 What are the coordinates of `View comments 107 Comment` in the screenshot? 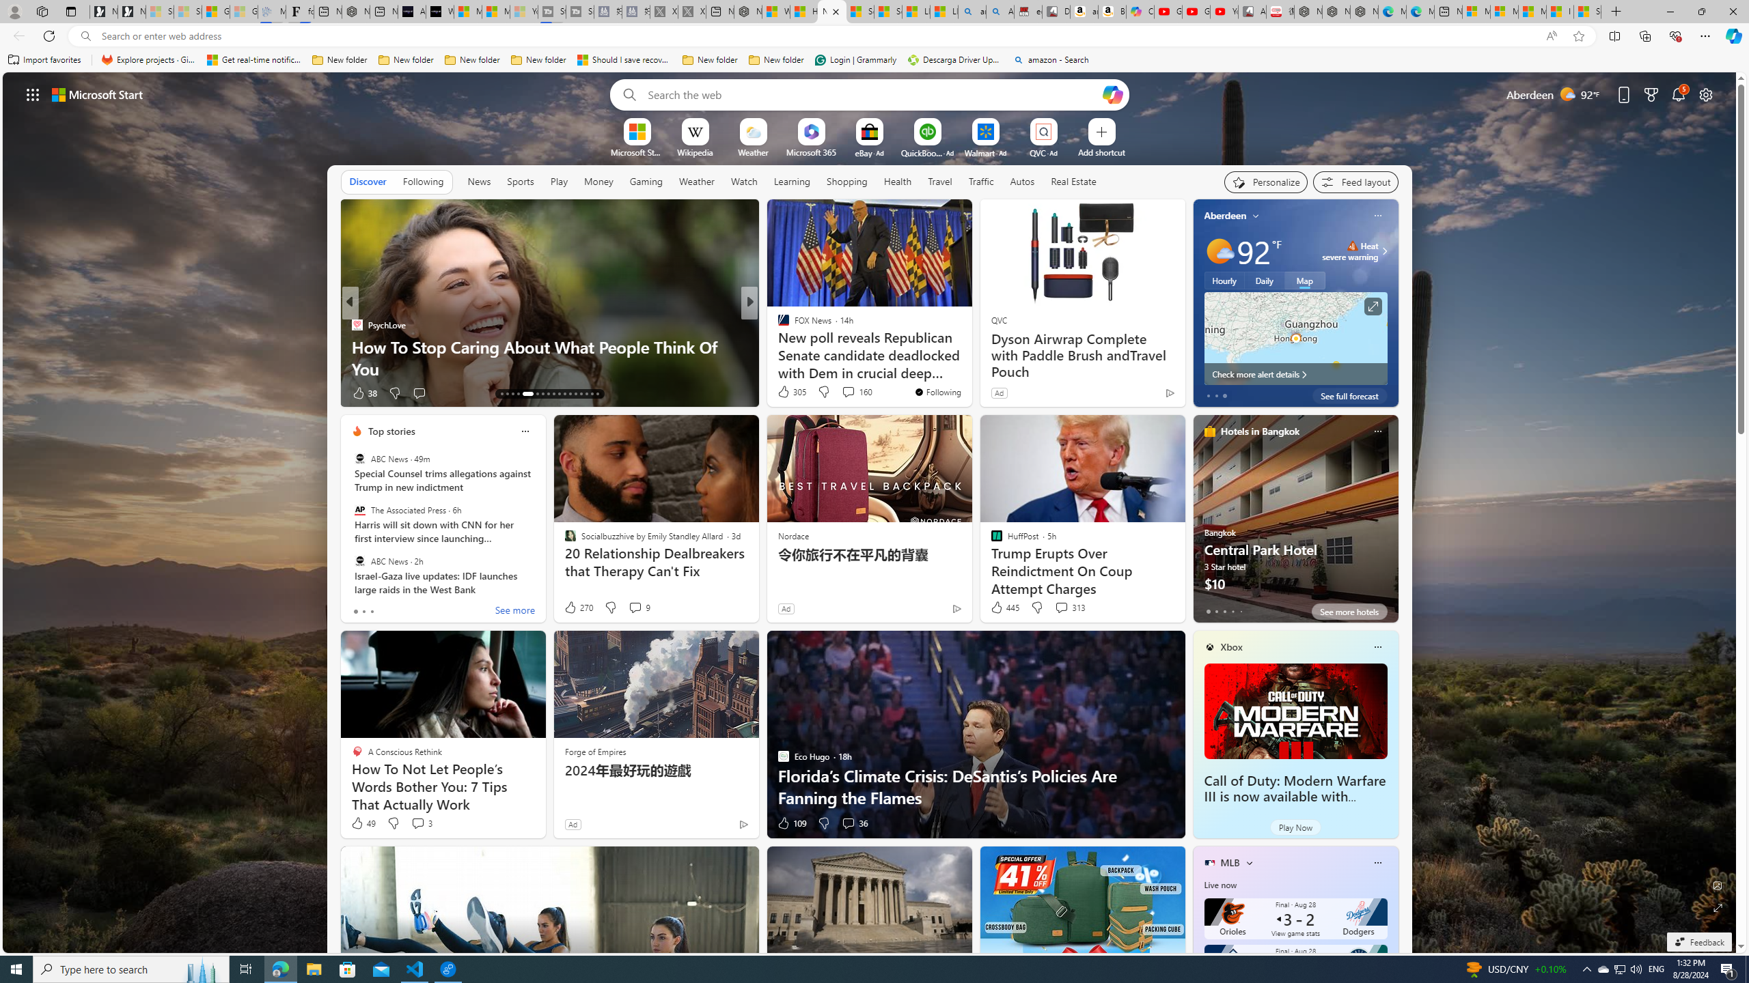 It's located at (853, 393).